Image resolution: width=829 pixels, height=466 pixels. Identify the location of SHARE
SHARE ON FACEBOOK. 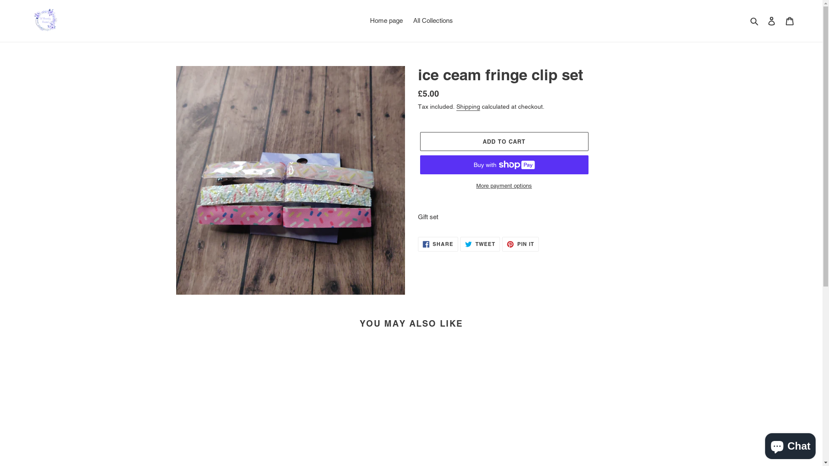
(438, 244).